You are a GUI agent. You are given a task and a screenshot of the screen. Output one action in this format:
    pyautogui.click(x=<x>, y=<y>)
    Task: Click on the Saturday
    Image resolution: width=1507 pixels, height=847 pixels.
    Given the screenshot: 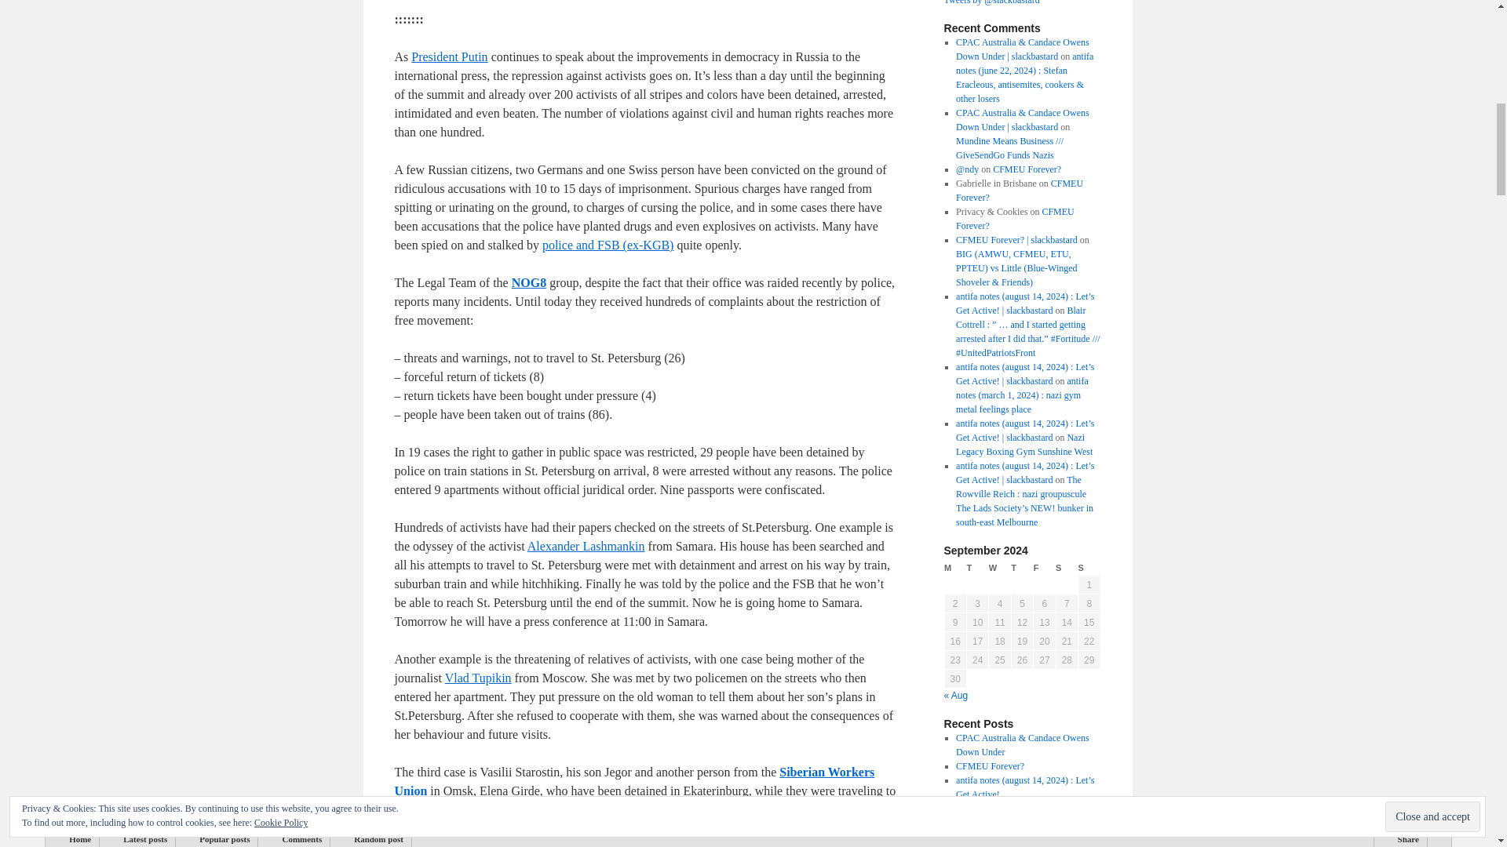 What is the action you would take?
    pyautogui.click(x=1066, y=568)
    